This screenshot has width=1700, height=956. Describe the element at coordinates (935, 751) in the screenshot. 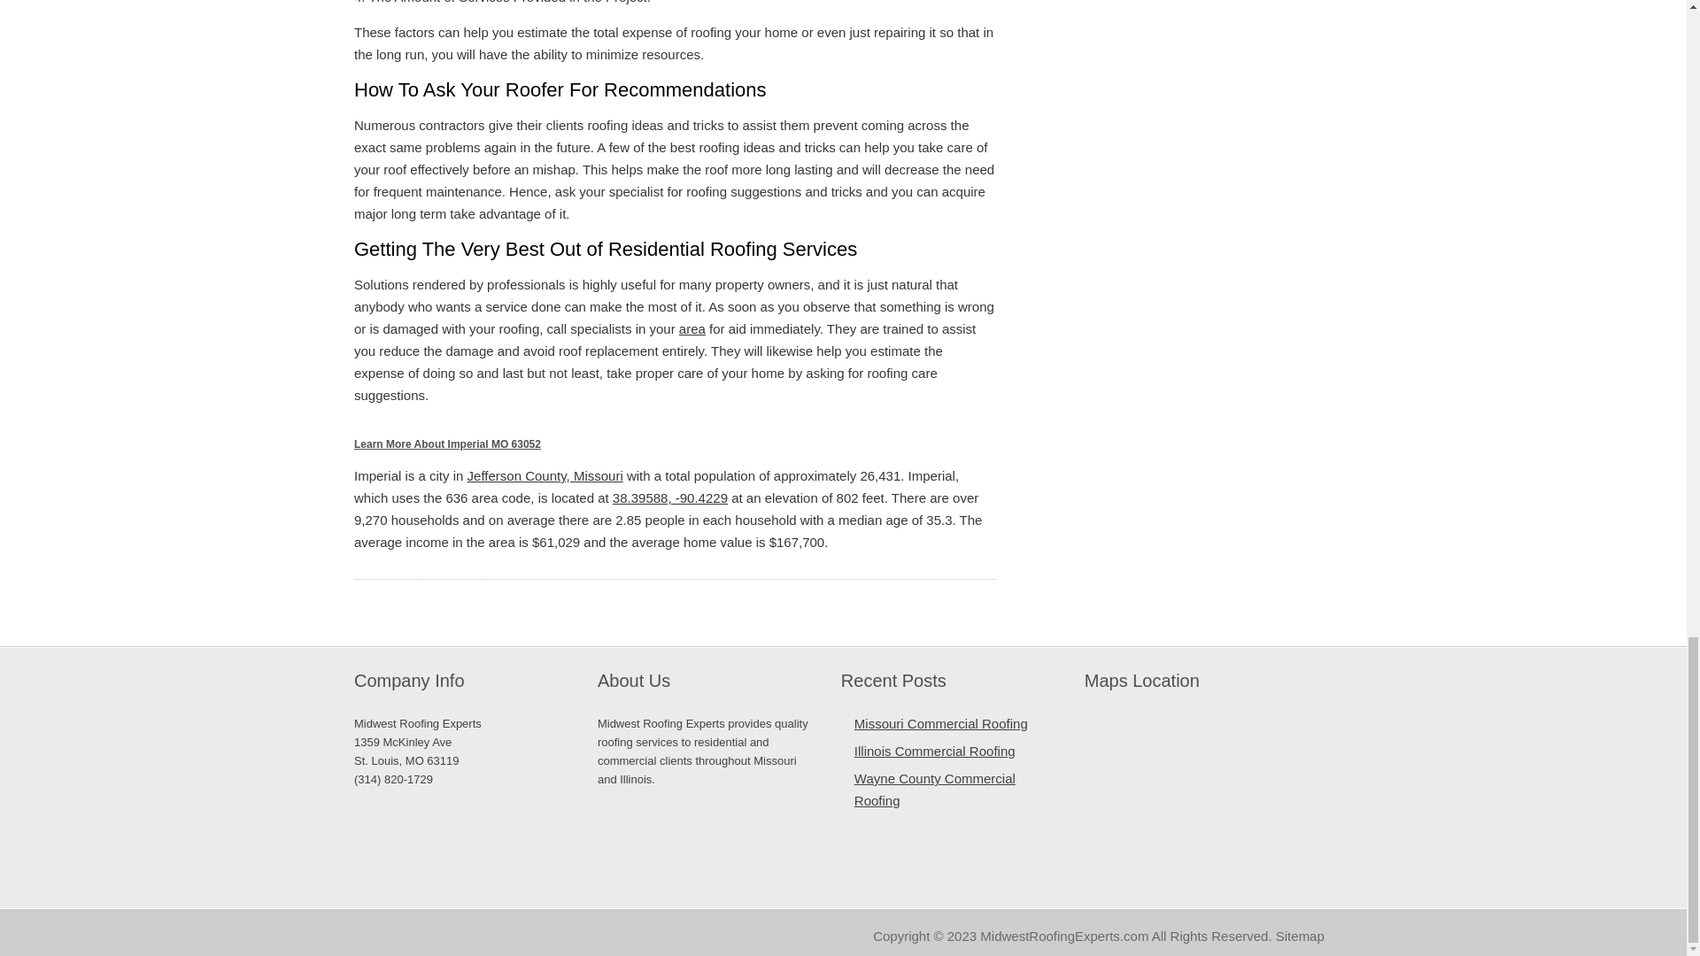

I see `Illinois Commercial Roofing` at that location.